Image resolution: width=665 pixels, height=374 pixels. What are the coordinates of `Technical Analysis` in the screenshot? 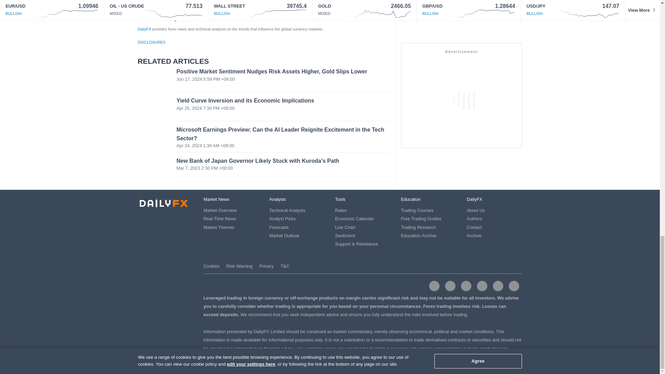 It's located at (287, 210).